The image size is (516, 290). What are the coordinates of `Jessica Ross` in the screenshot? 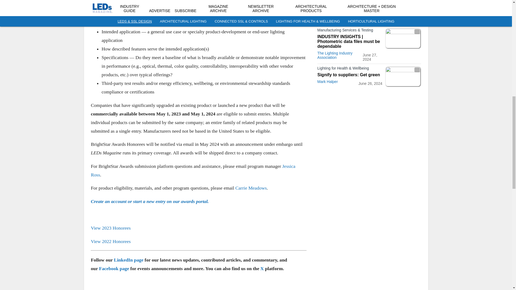 It's located at (193, 170).